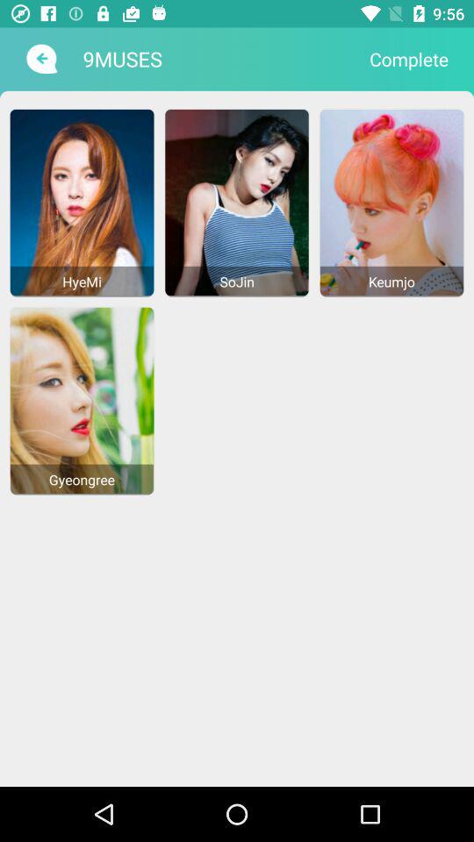 The image size is (474, 842). What do you see at coordinates (409, 59) in the screenshot?
I see `open the complete icon` at bounding box center [409, 59].